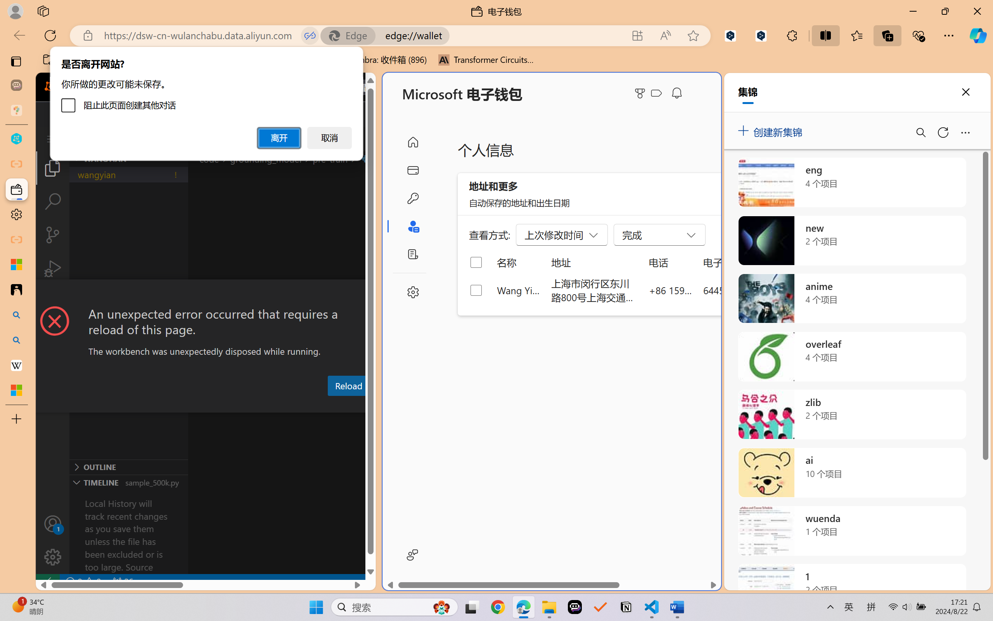 Image resolution: width=993 pixels, height=621 pixels. What do you see at coordinates (486, 60) in the screenshot?
I see `Transformer Circuits Thread` at bounding box center [486, 60].